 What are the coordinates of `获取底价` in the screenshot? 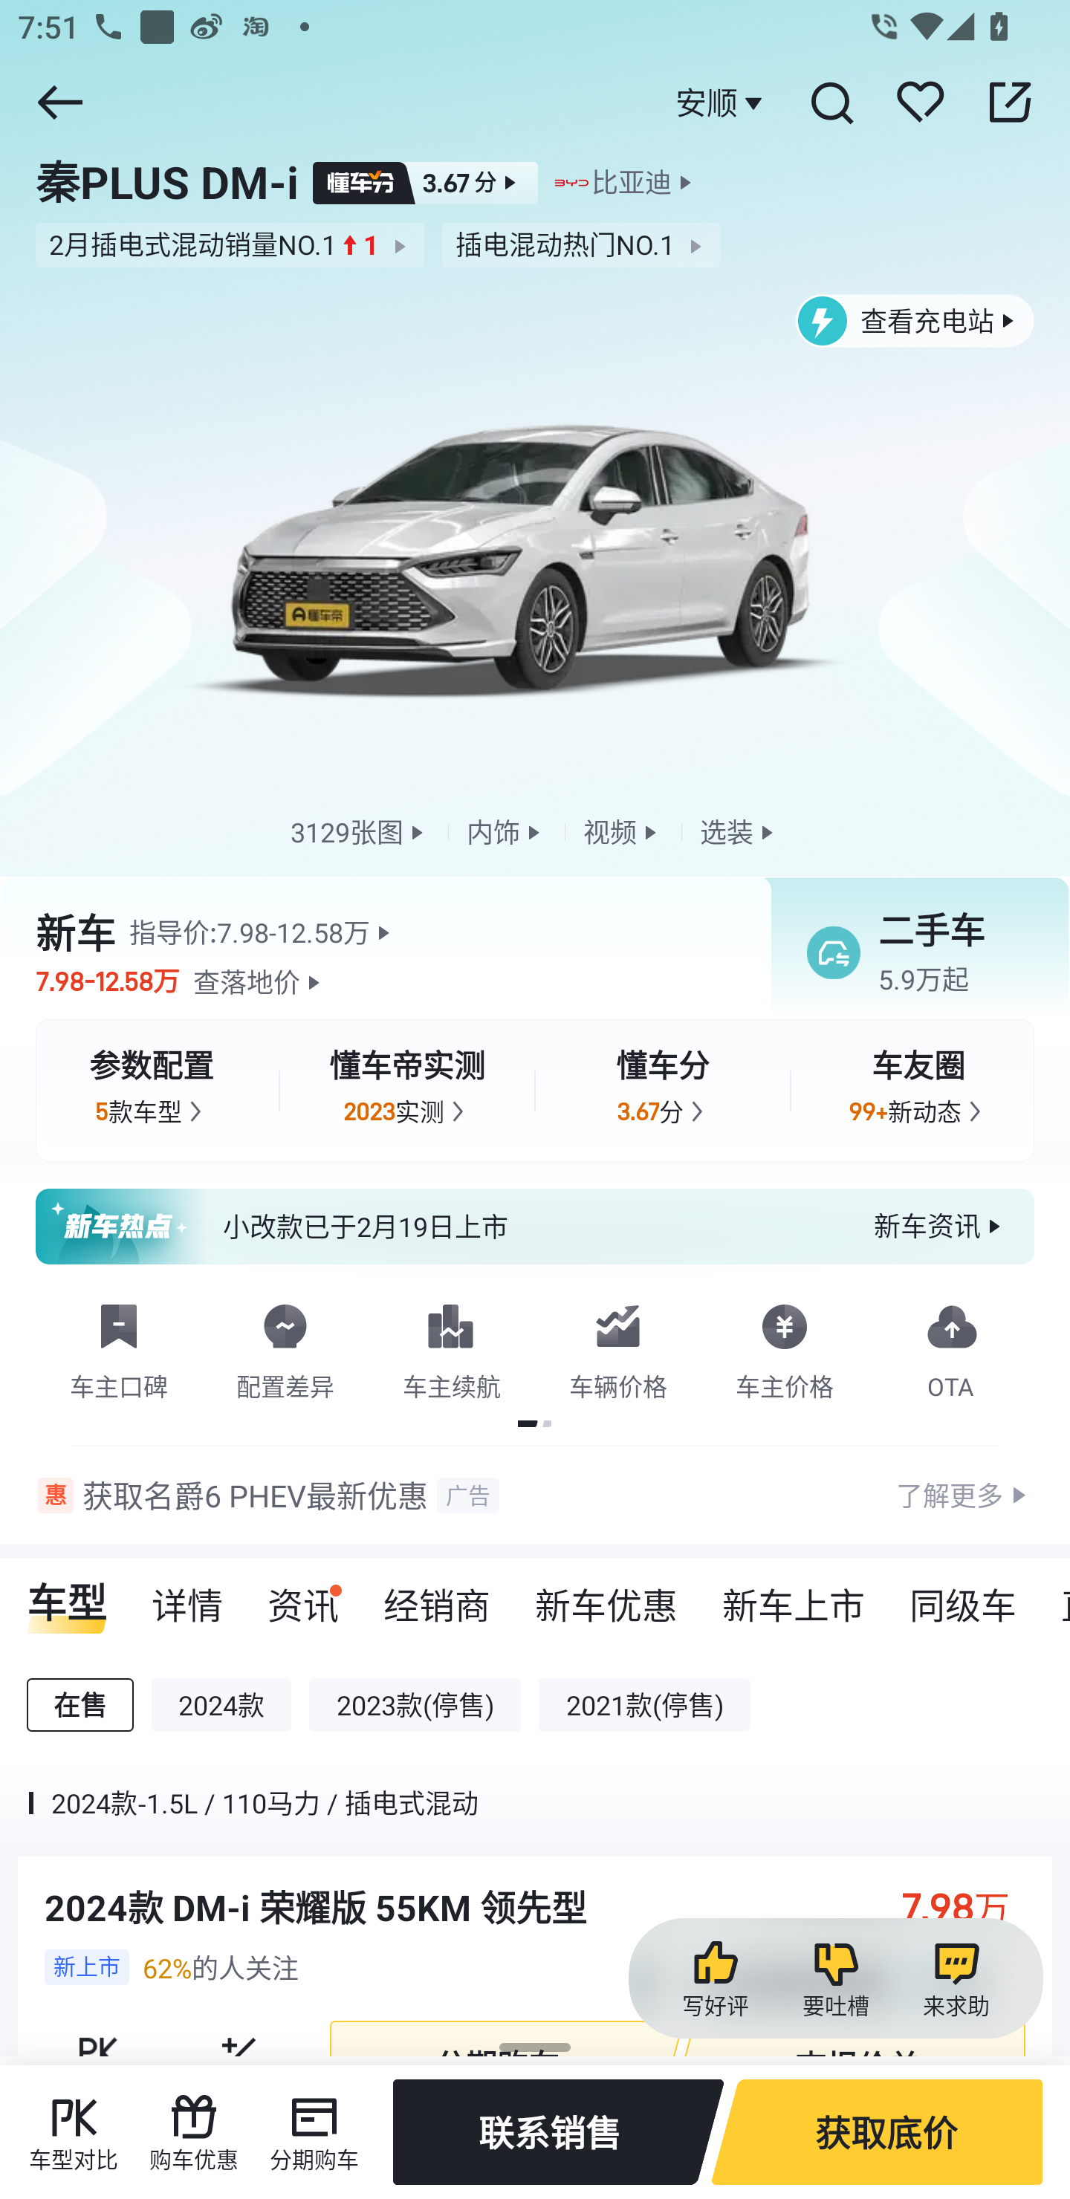 It's located at (877, 2132).